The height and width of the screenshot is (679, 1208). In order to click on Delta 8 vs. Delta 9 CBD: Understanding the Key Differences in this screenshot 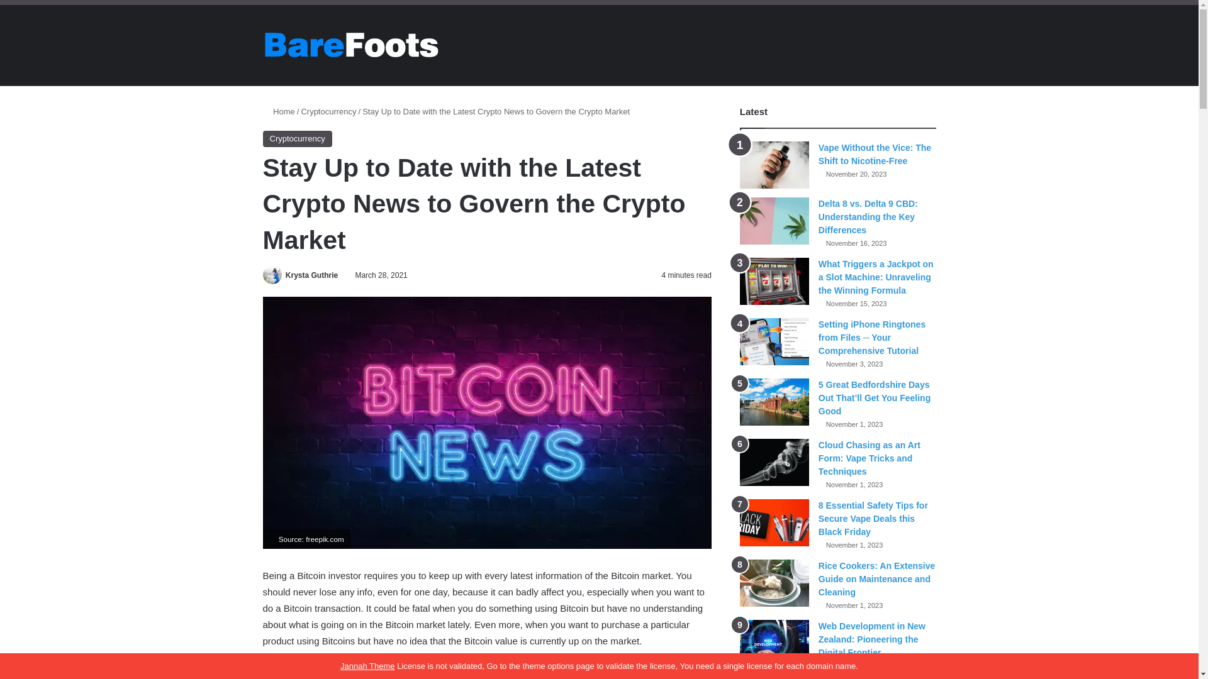, I will do `click(868, 216)`.